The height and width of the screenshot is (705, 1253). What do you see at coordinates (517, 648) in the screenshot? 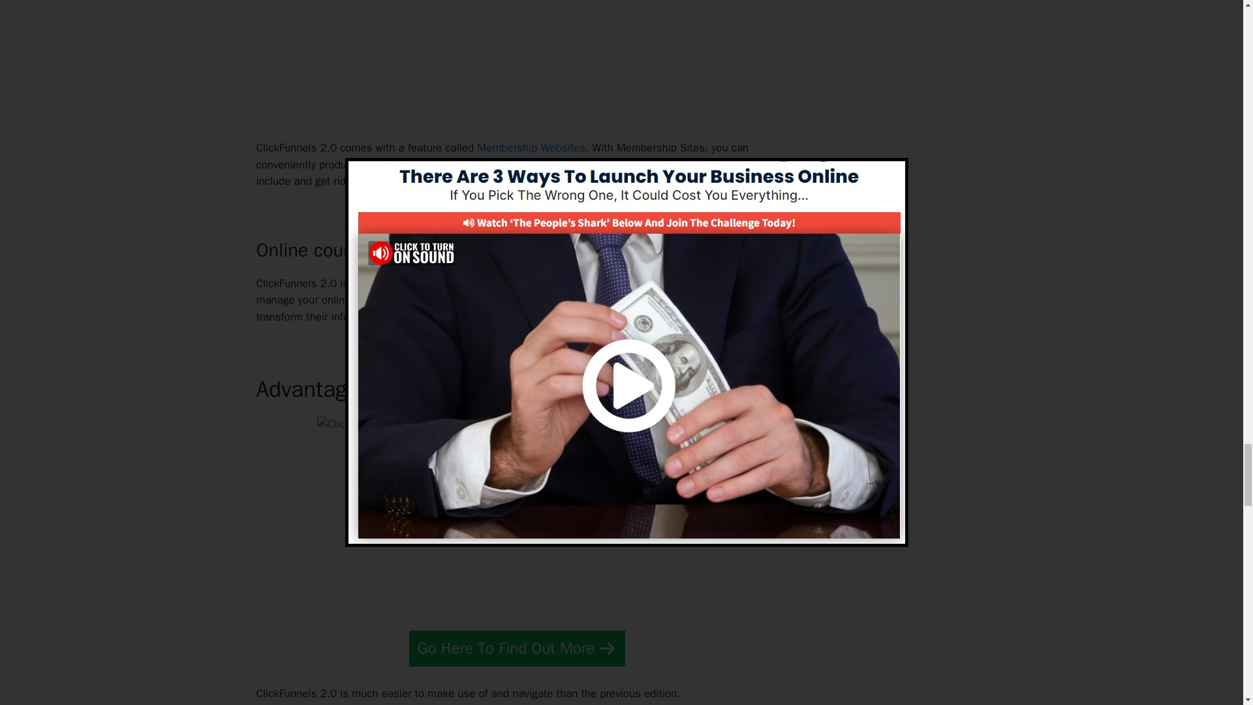
I see `Go Here To Find Out More` at bounding box center [517, 648].